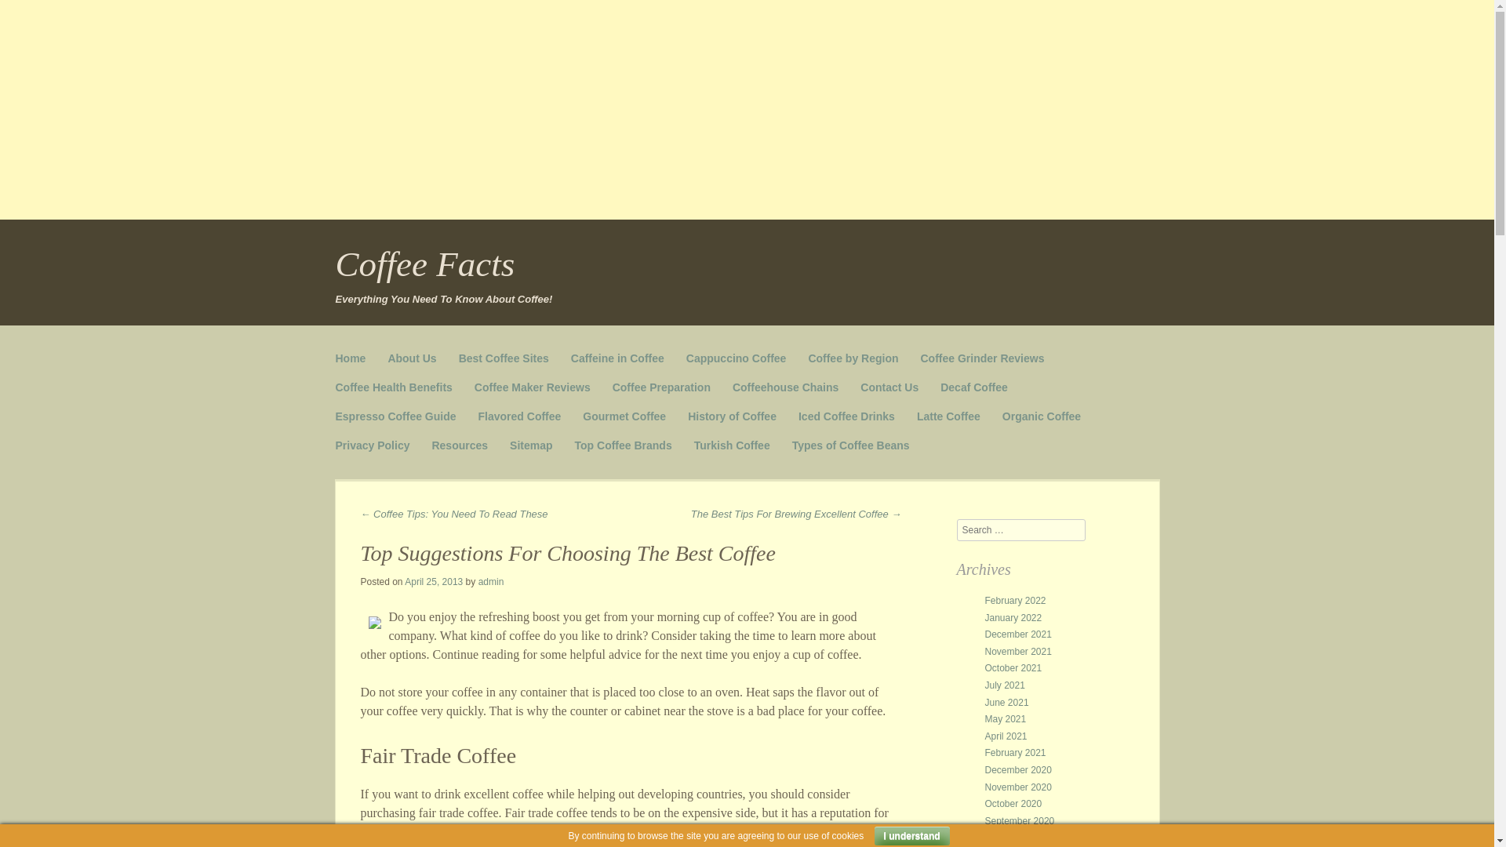 The image size is (1506, 847). Describe the element at coordinates (433, 582) in the screenshot. I see `10:57 am` at that location.